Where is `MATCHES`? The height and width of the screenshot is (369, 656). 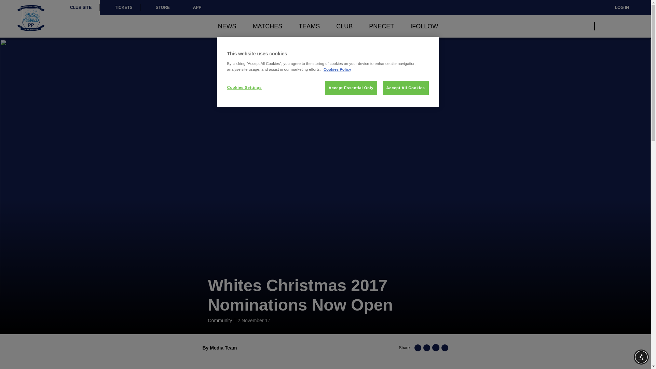
MATCHES is located at coordinates (268, 26).